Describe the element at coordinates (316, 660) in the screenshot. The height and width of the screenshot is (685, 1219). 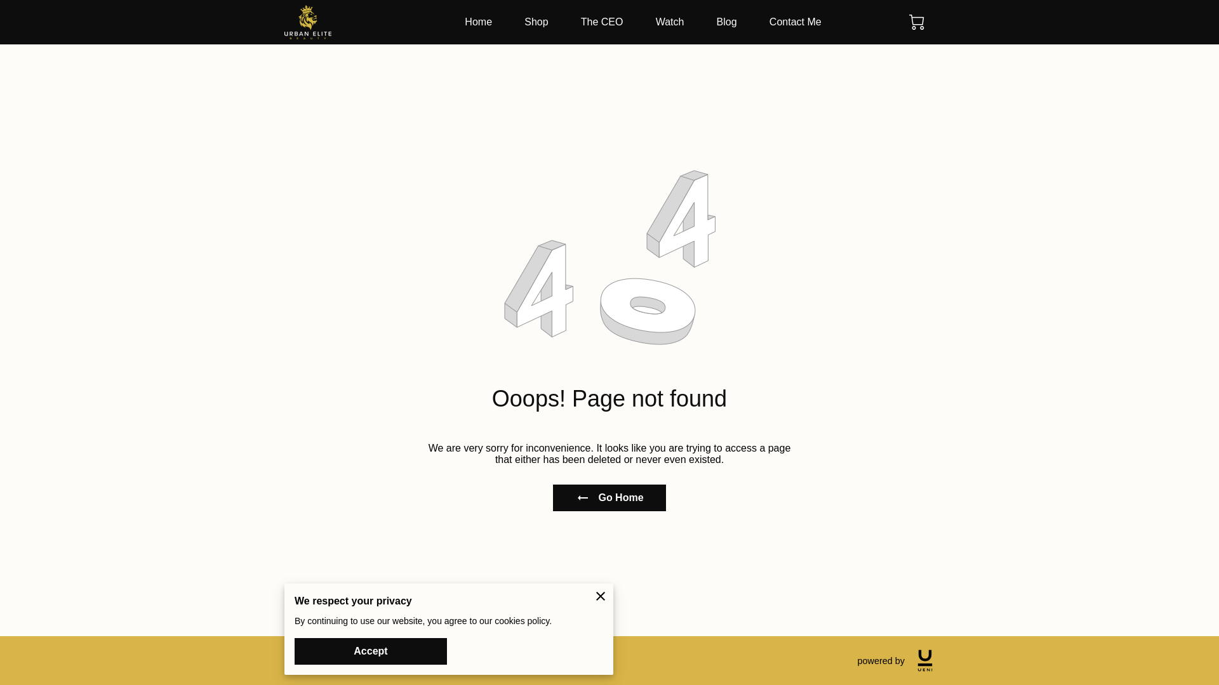
I see `Merchant Policies` at that location.